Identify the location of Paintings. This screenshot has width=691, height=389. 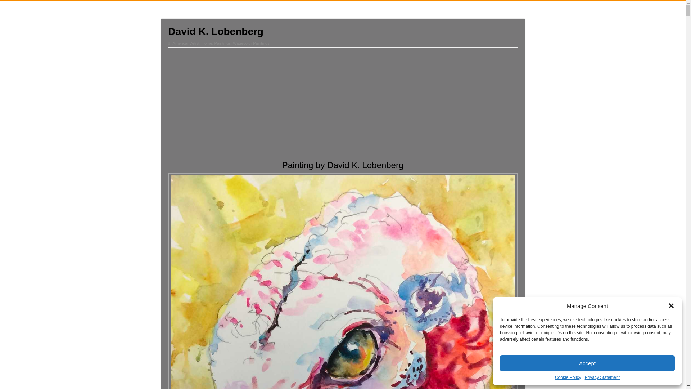
(222, 43).